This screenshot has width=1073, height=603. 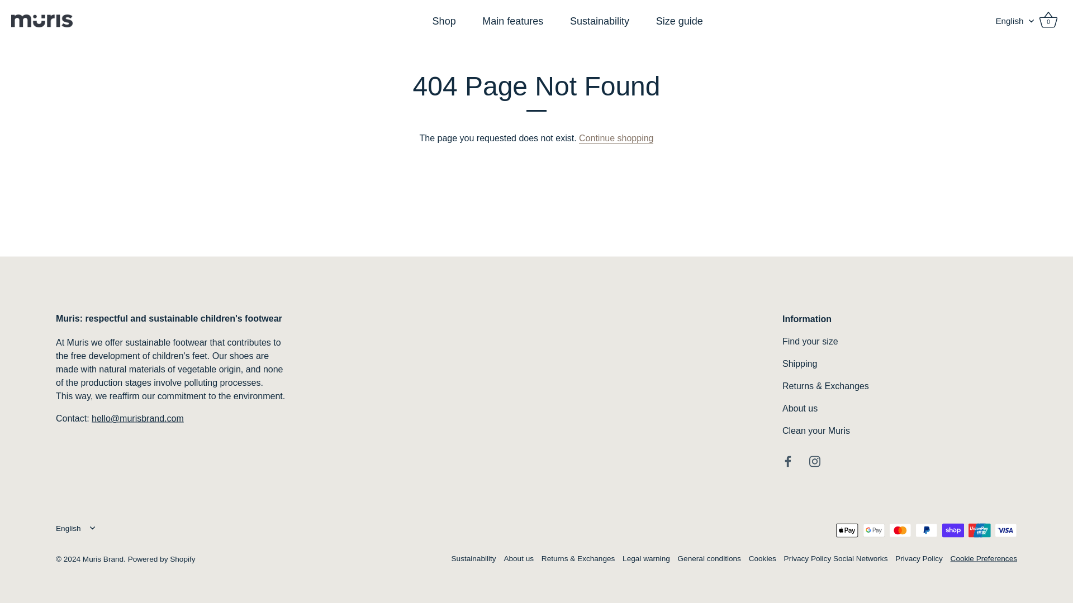 I want to click on Size guide, so click(x=679, y=21).